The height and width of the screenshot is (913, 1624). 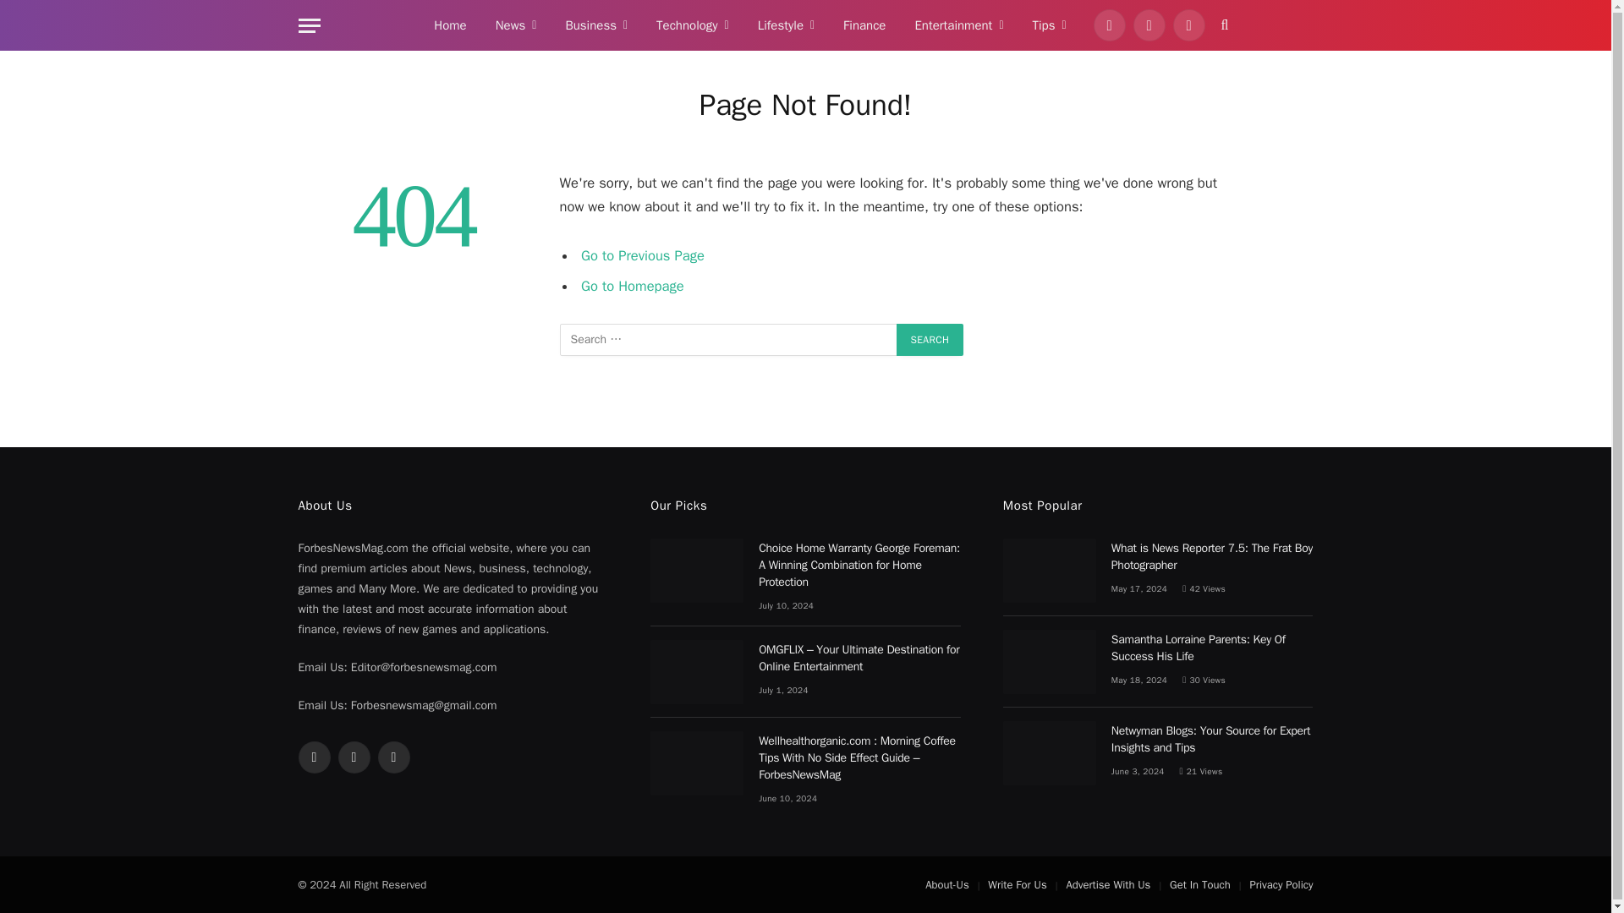 What do you see at coordinates (930, 340) in the screenshot?
I see `Search` at bounding box center [930, 340].